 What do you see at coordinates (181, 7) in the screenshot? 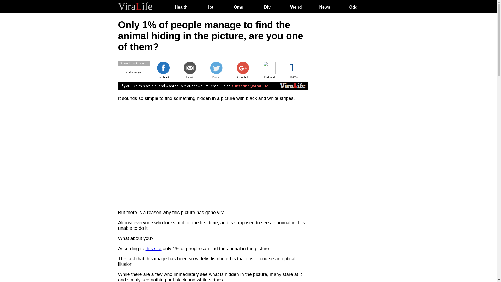
I see `Health` at bounding box center [181, 7].